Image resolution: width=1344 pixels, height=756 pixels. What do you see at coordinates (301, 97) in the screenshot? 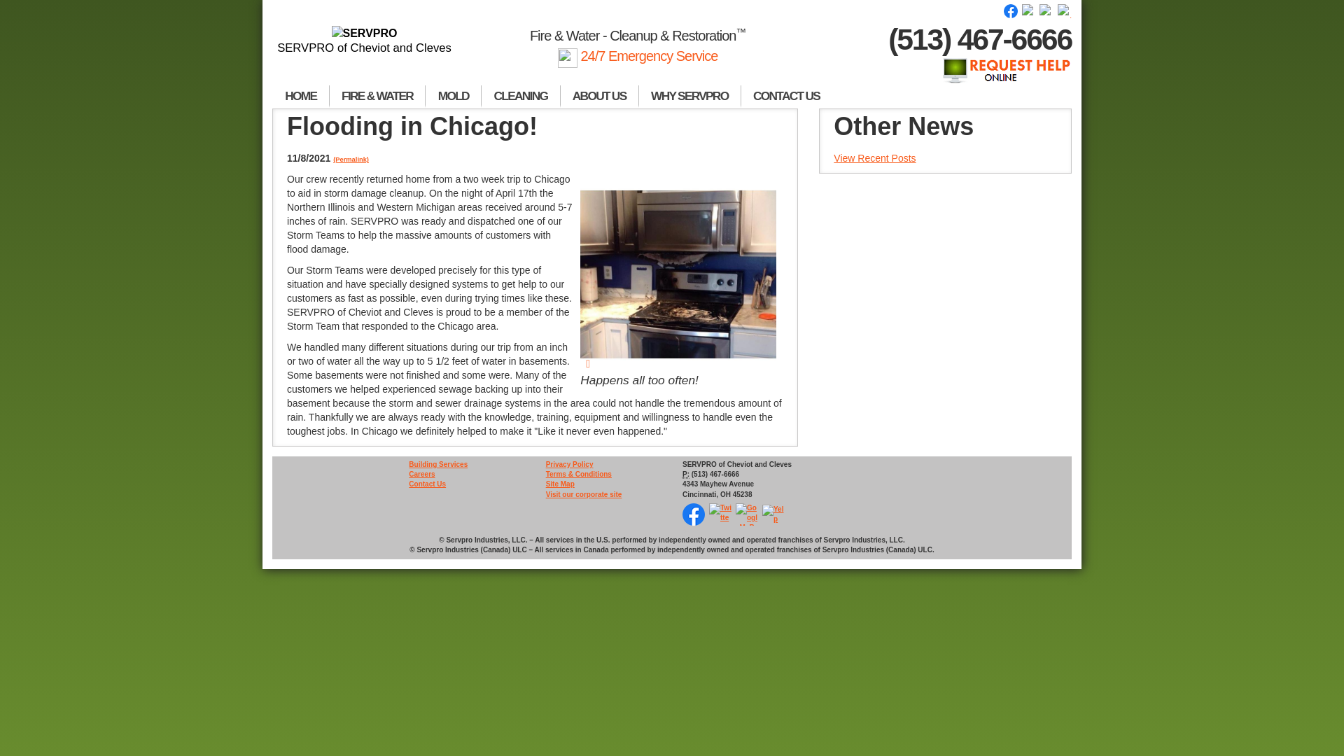
I see `HOME` at bounding box center [301, 97].